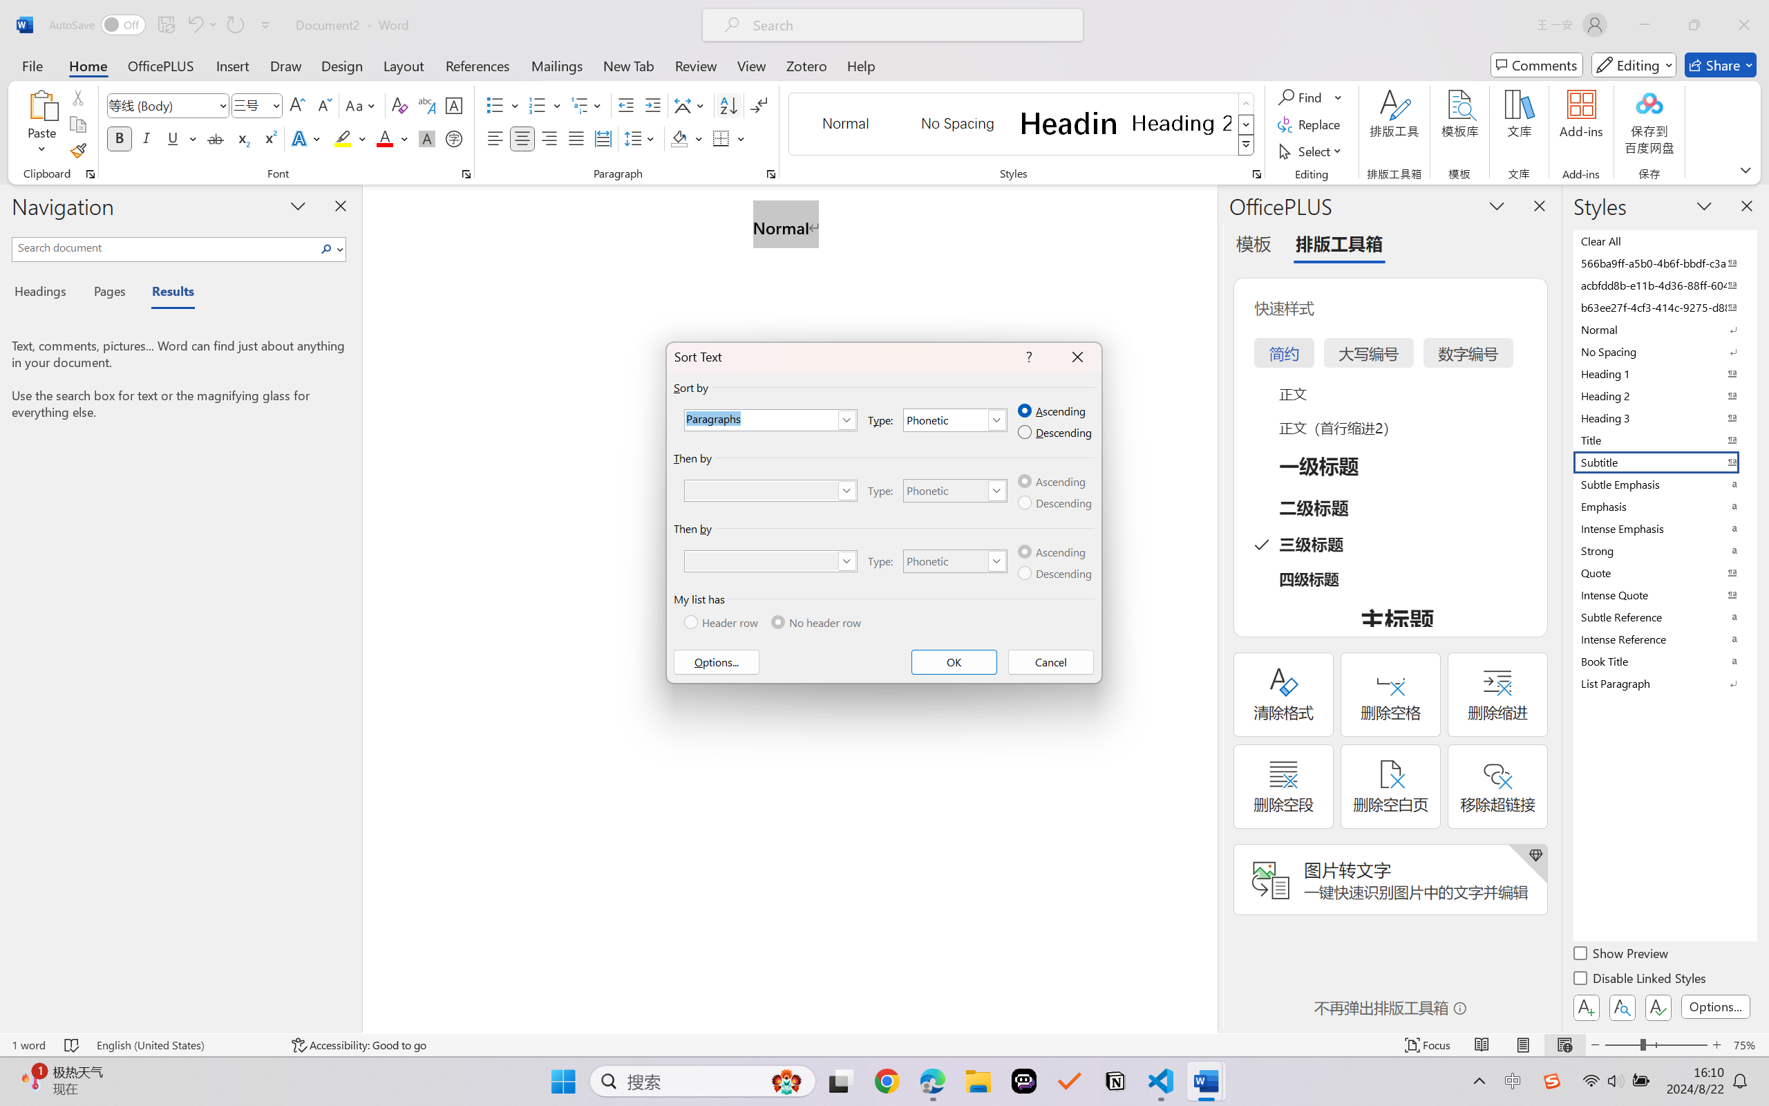 Image resolution: width=1769 pixels, height=1106 pixels. What do you see at coordinates (1247, 145) in the screenshot?
I see `Styles` at bounding box center [1247, 145].